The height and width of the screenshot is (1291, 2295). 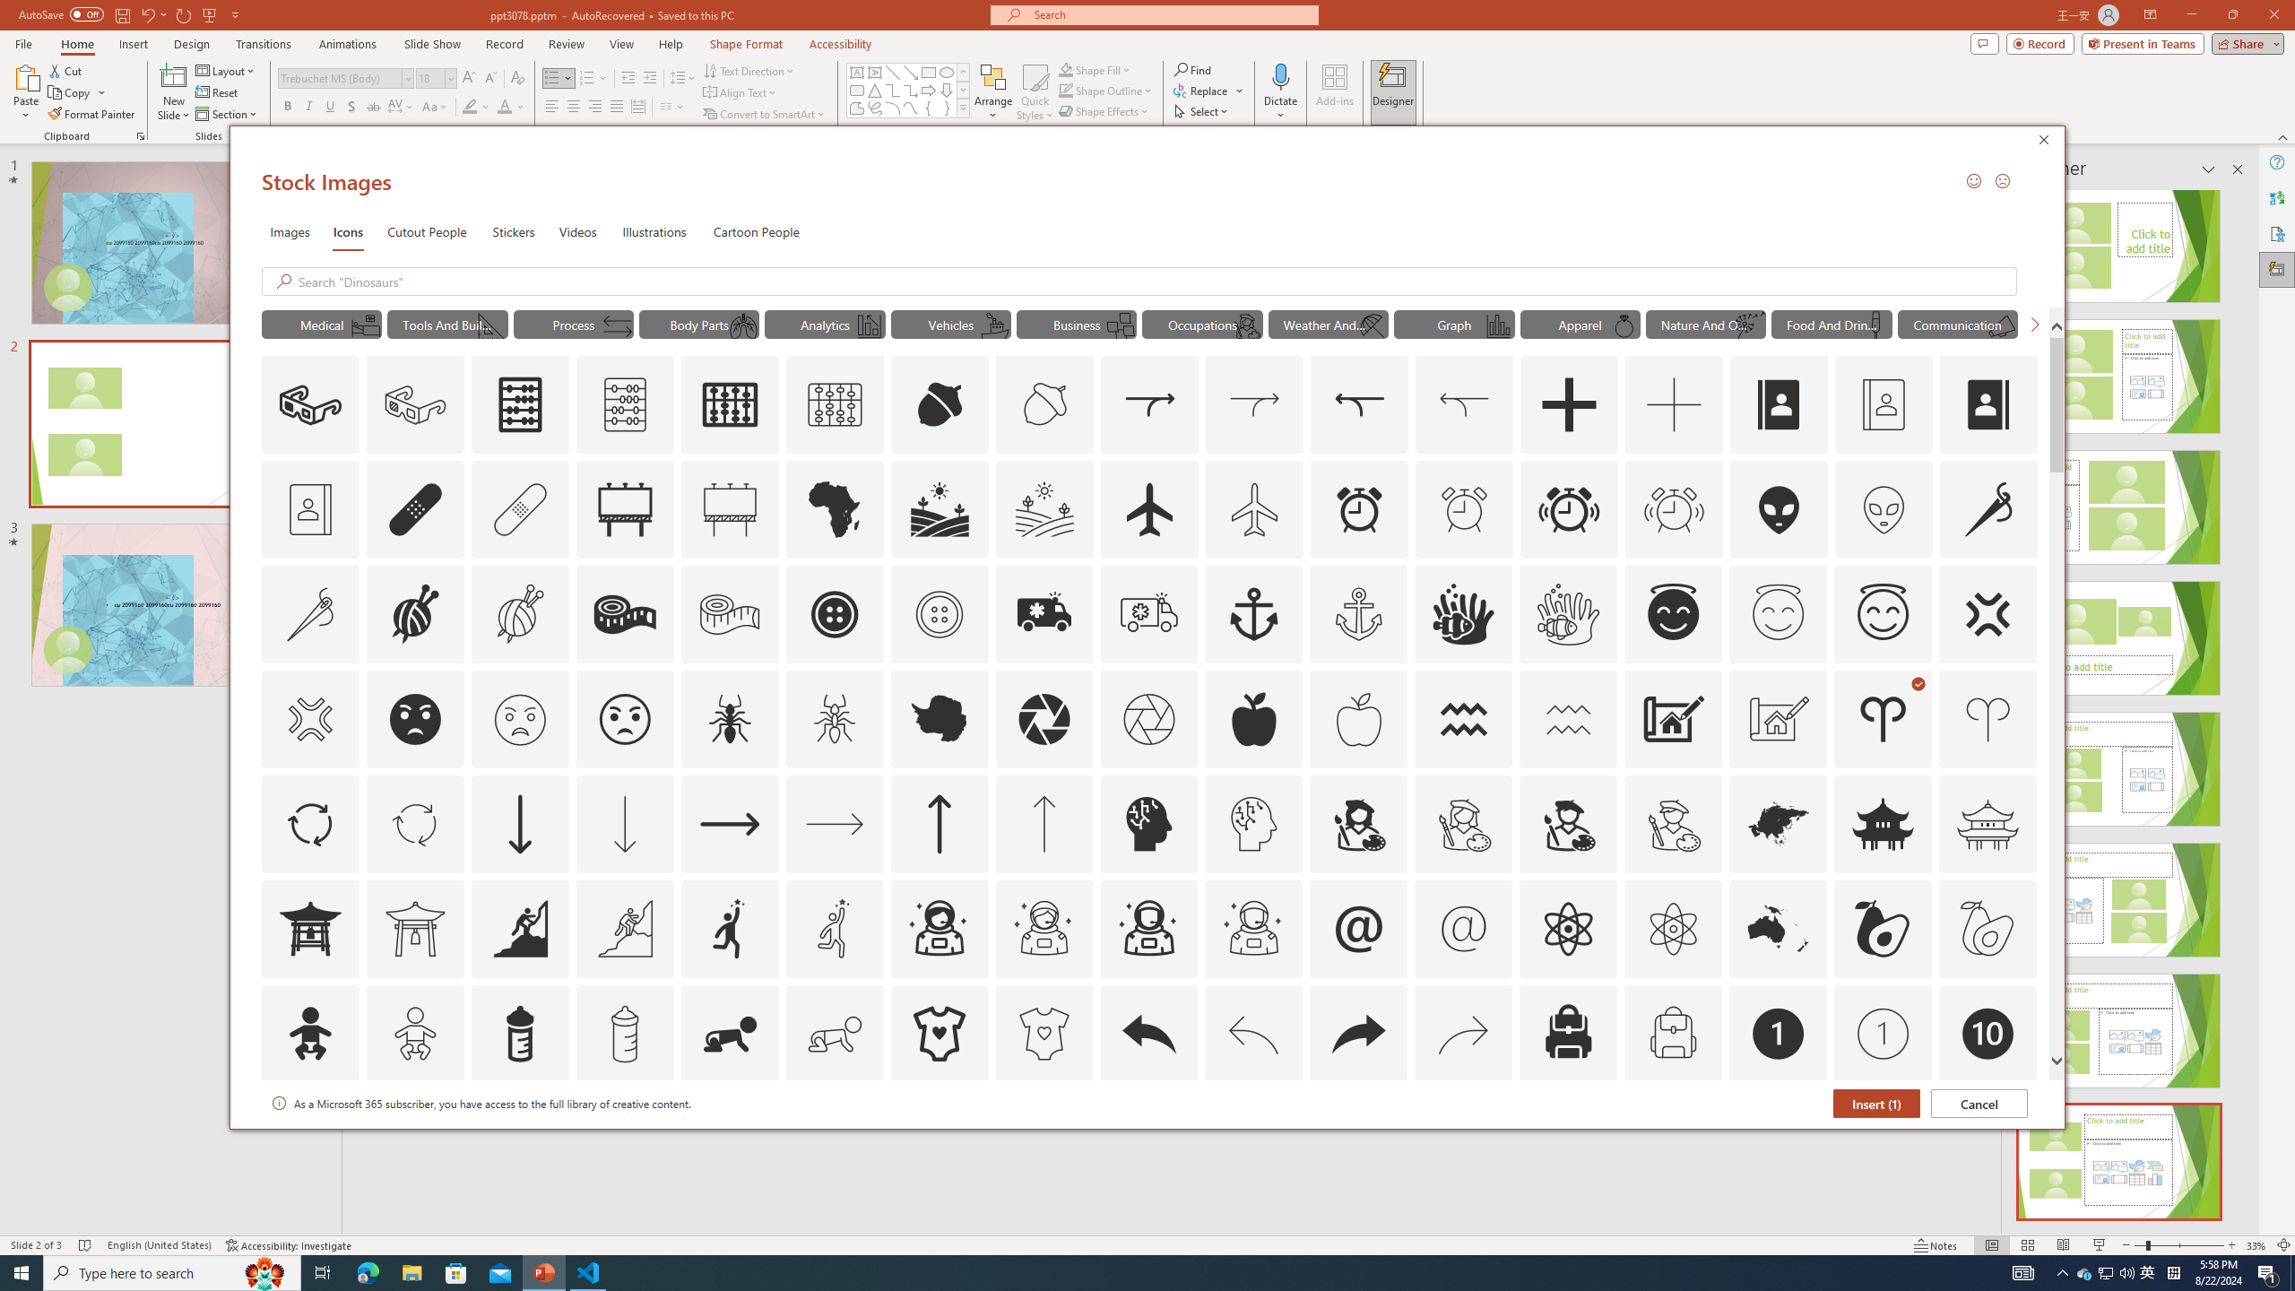 What do you see at coordinates (1884, 405) in the screenshot?
I see `AutomationID: Icons_AddressBook_LTR_M` at bounding box center [1884, 405].